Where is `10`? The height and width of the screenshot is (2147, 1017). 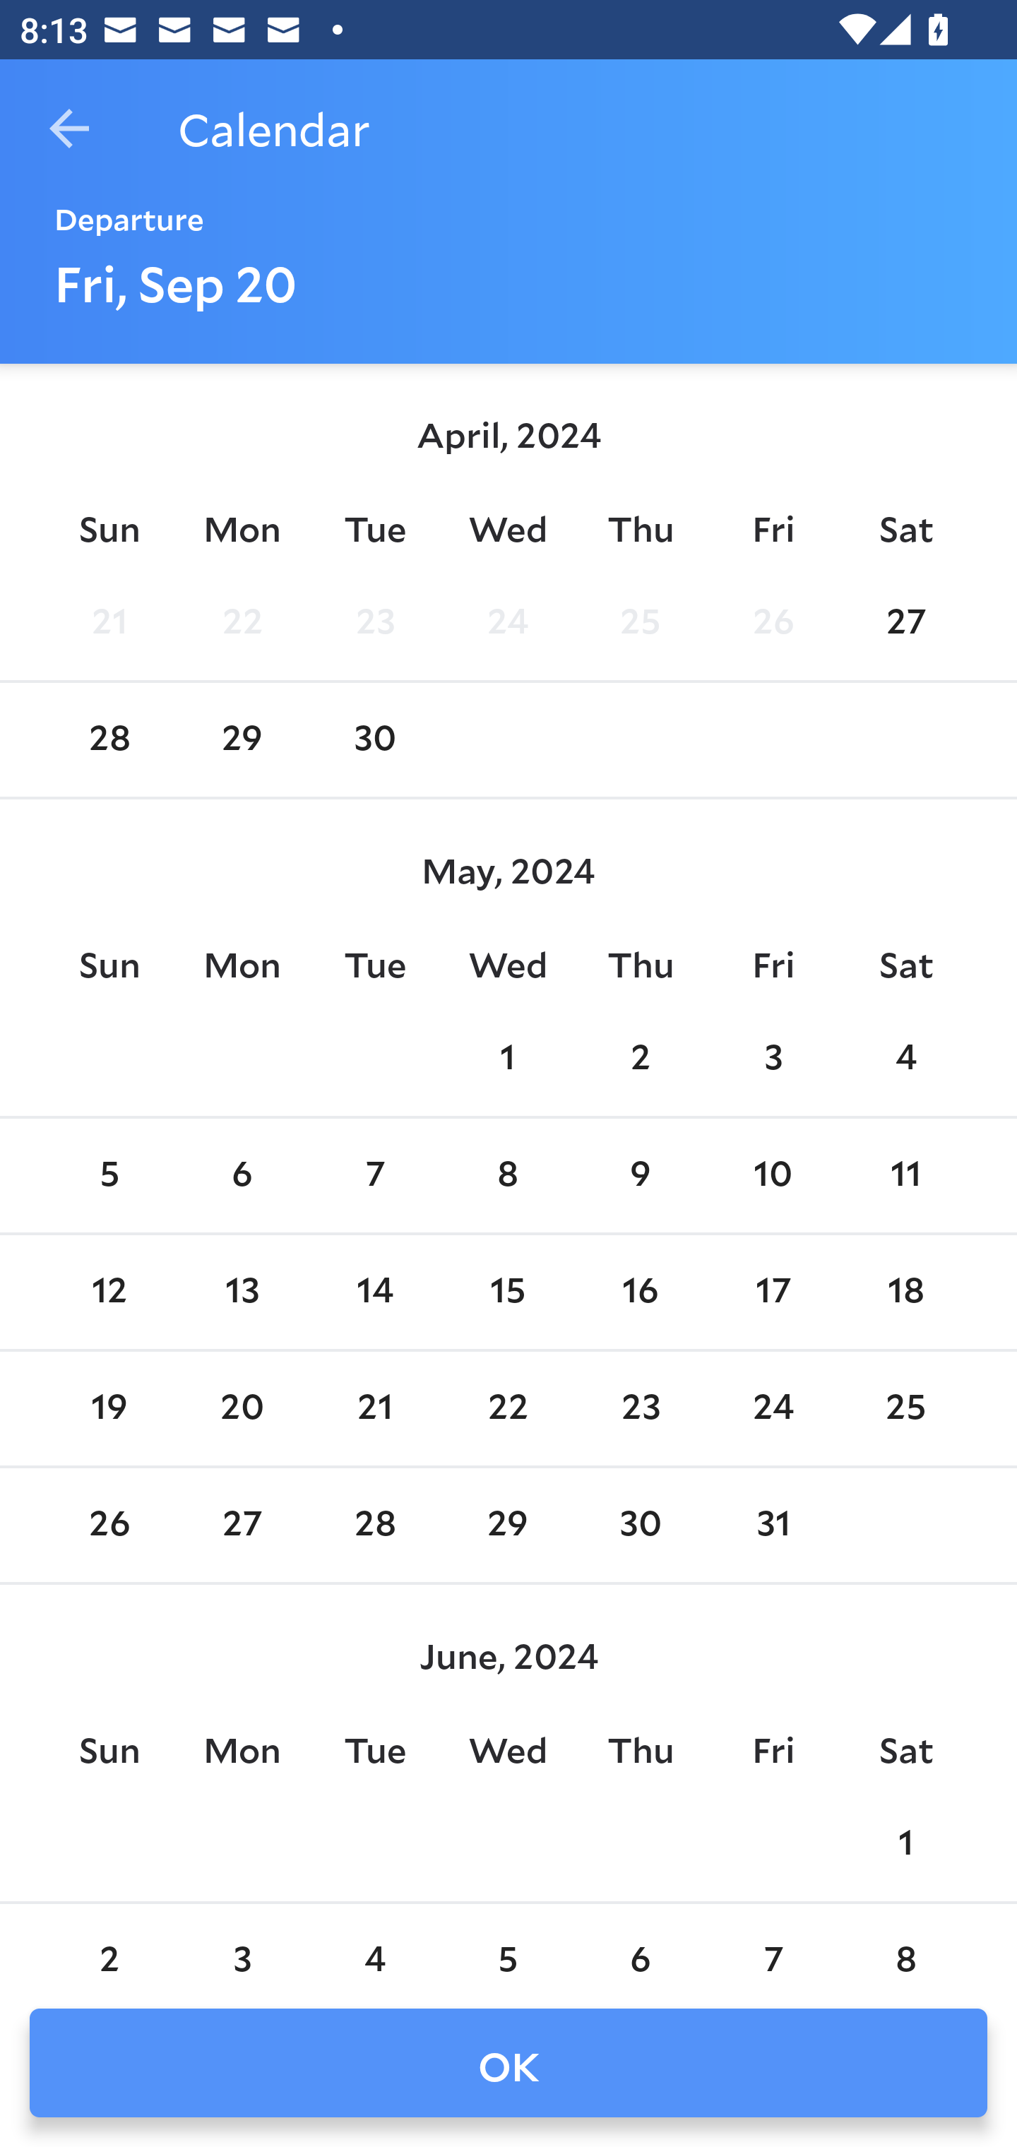 10 is located at coordinates (773, 1177).